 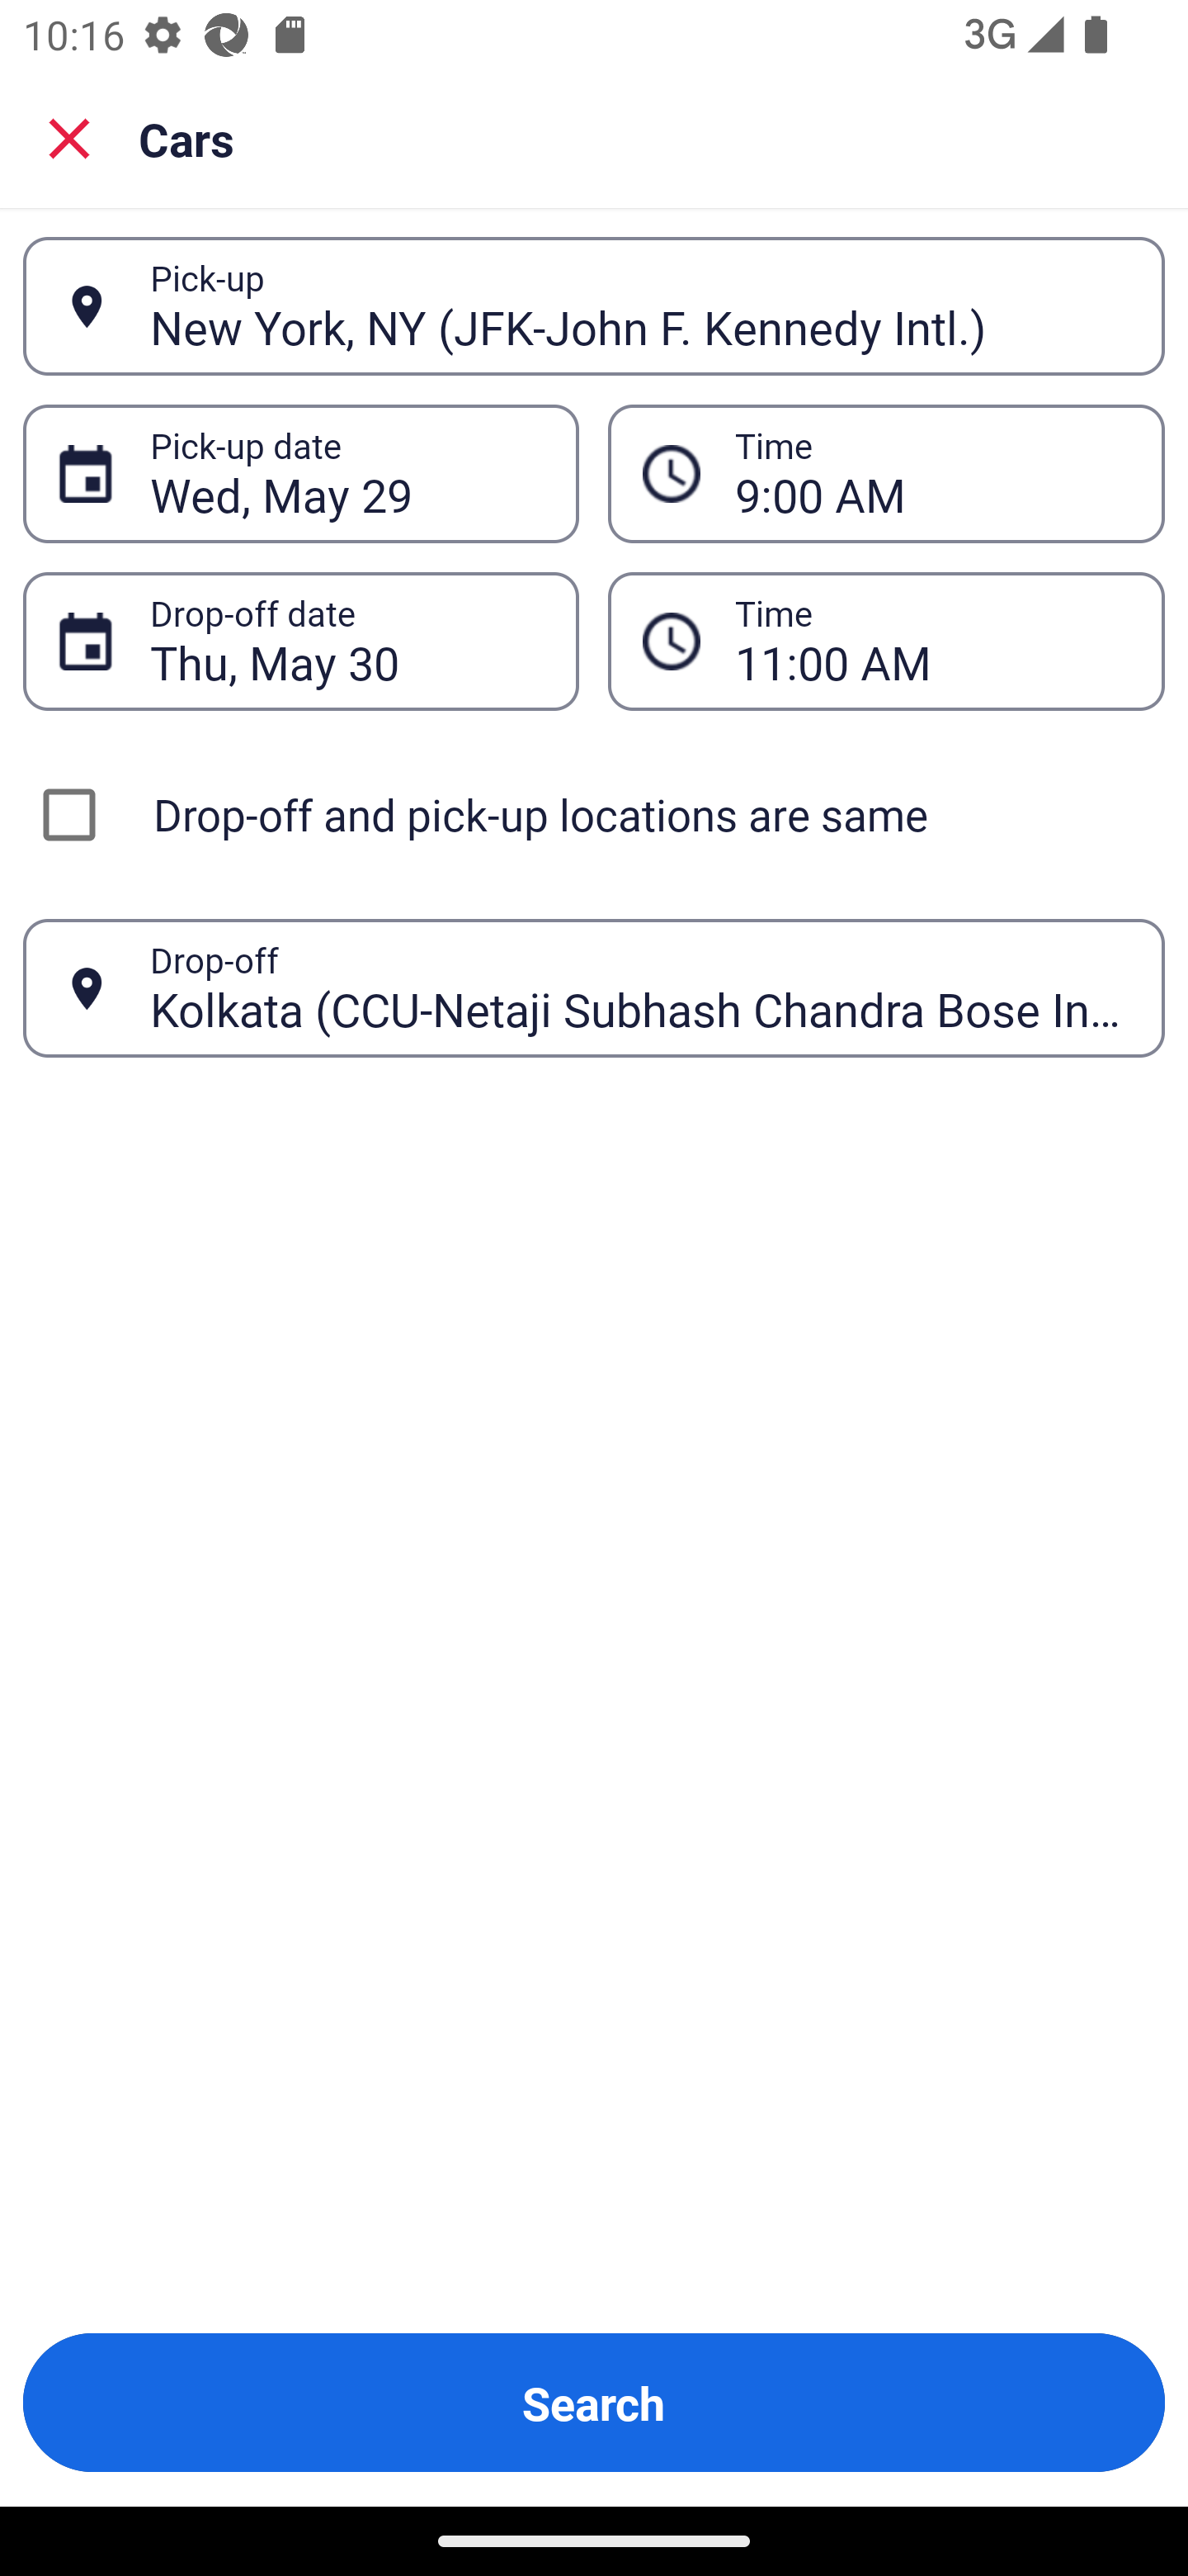 What do you see at coordinates (594, 2403) in the screenshot?
I see `Search Button Search` at bounding box center [594, 2403].